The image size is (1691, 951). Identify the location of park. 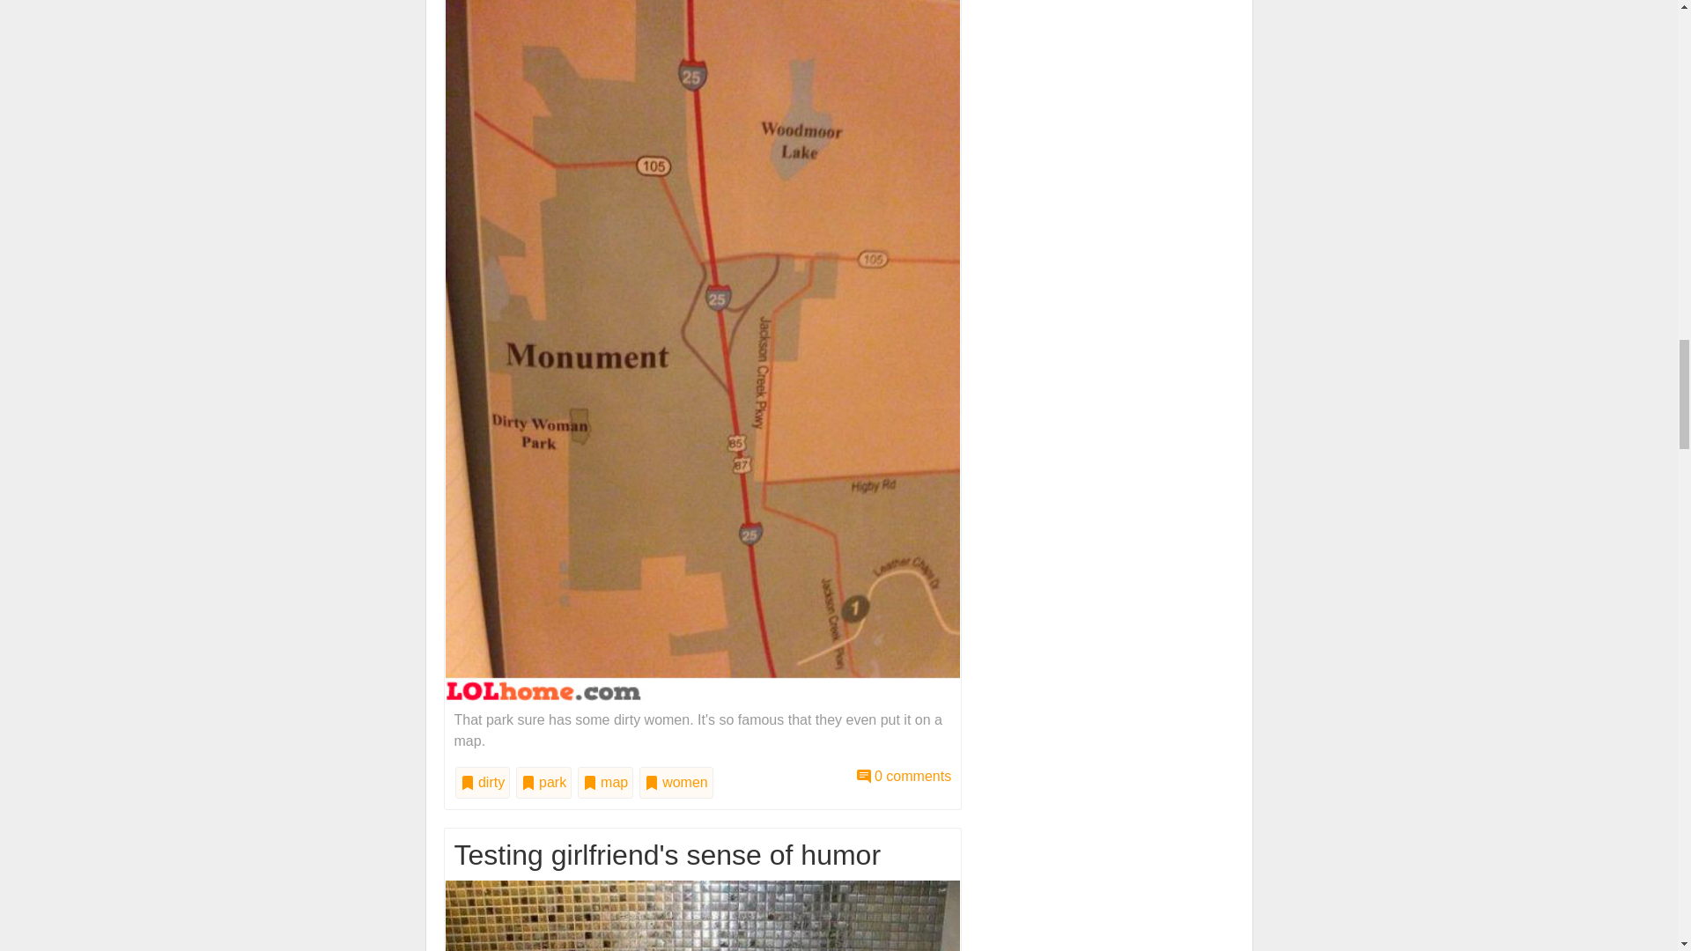
(544, 782).